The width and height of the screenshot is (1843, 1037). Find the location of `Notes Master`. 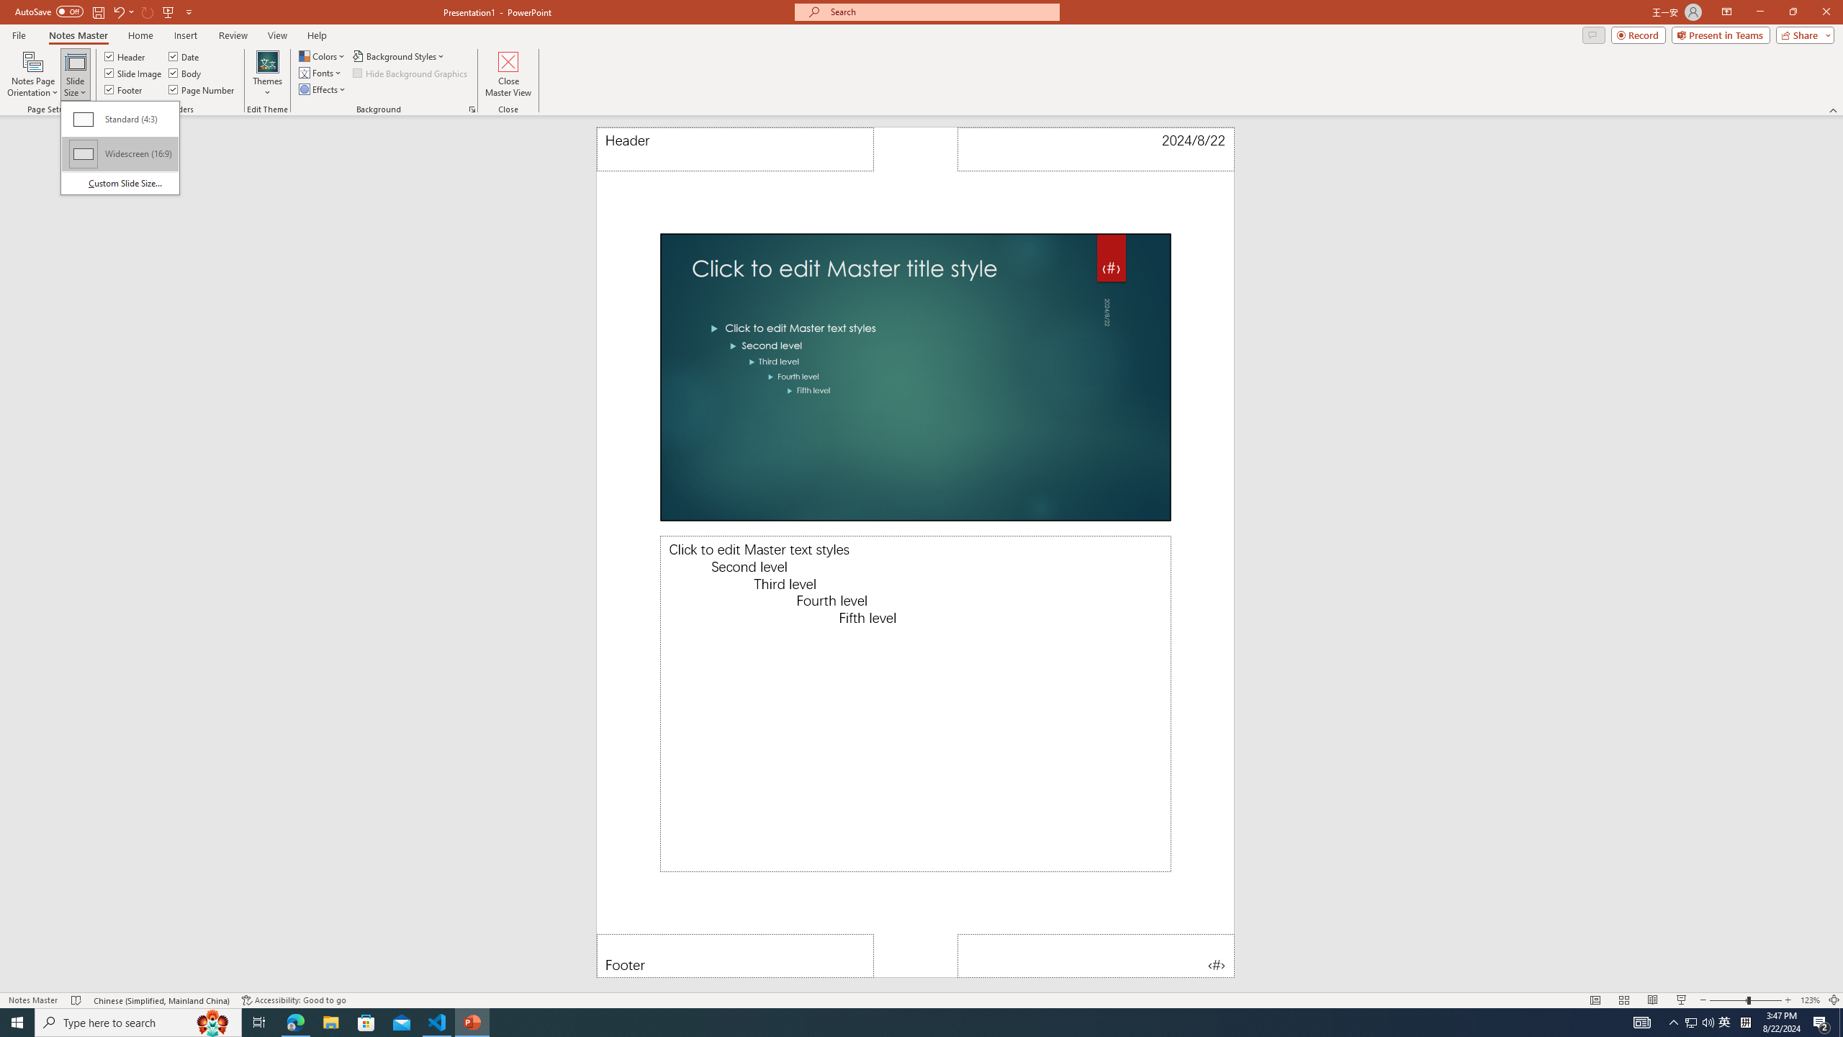

Notes Master is located at coordinates (78, 35).